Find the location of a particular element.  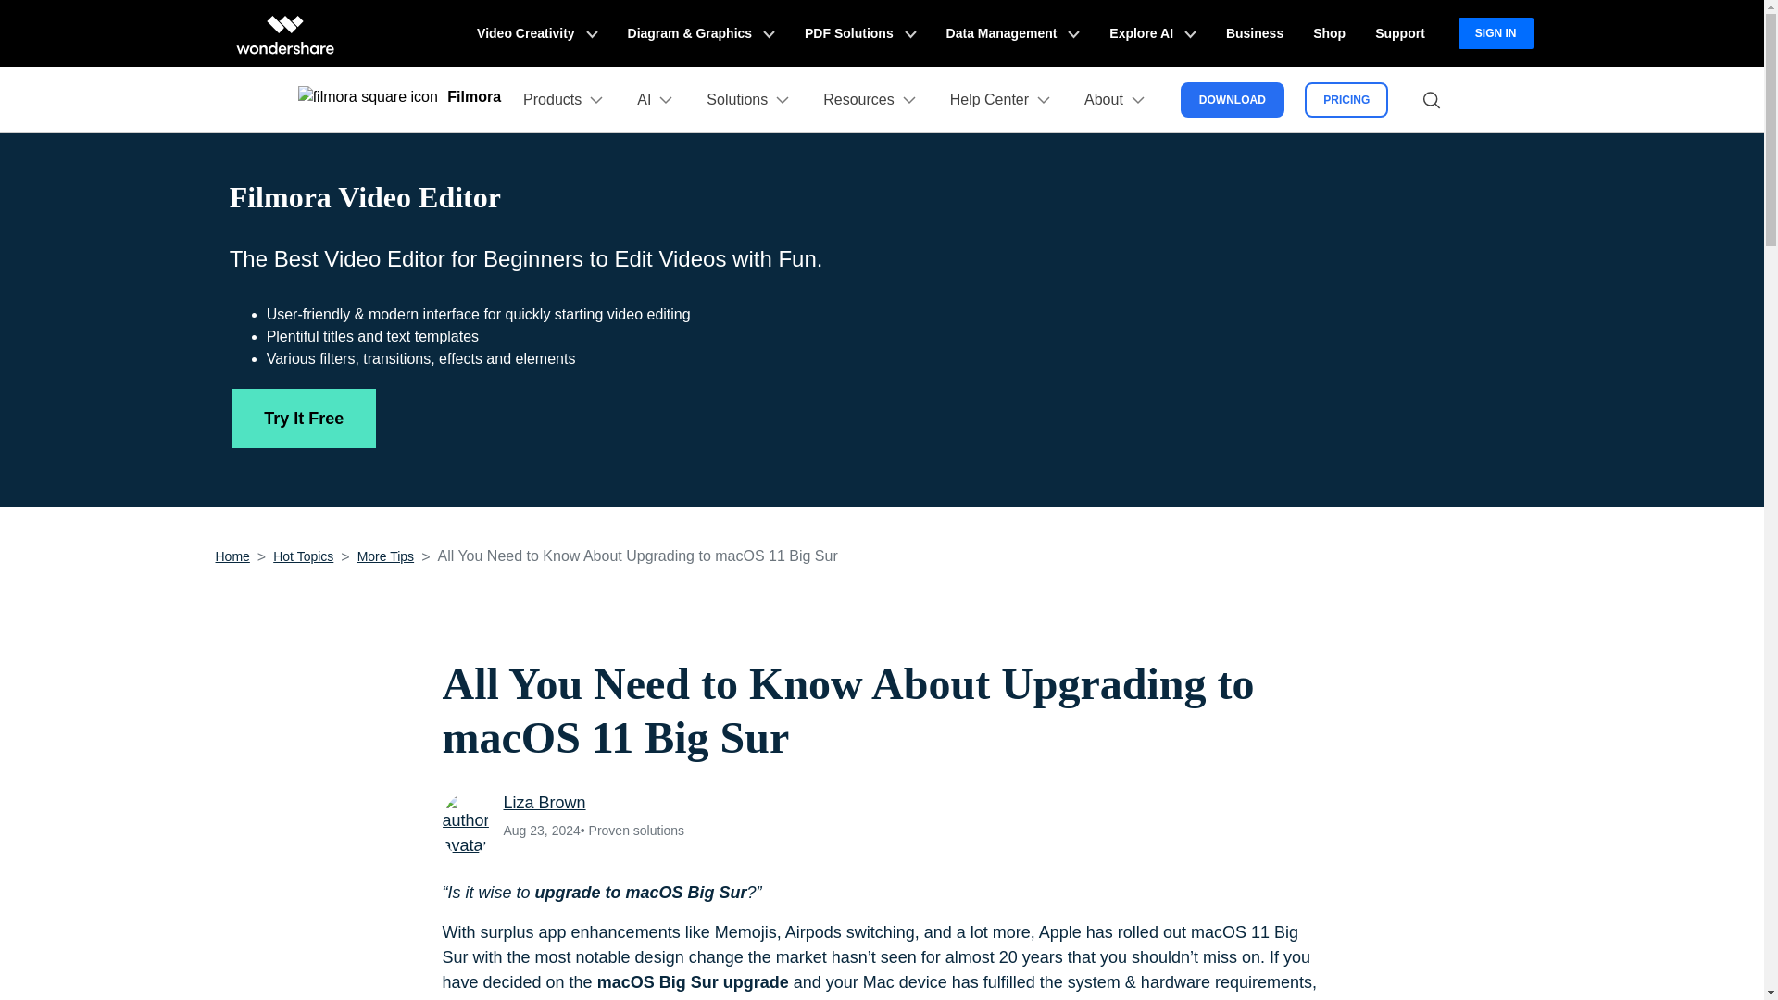

PDF Solutions is located at coordinates (860, 33).